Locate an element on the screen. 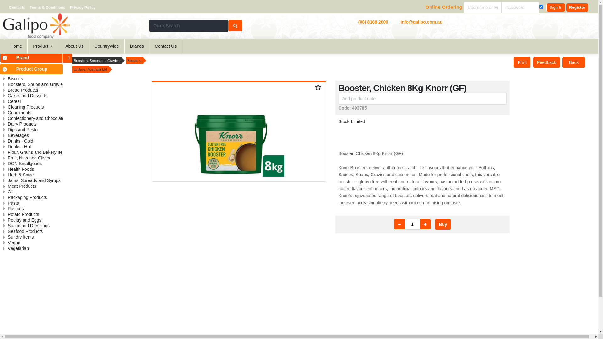 The width and height of the screenshot is (603, 339). Product is located at coordinates (44, 46).